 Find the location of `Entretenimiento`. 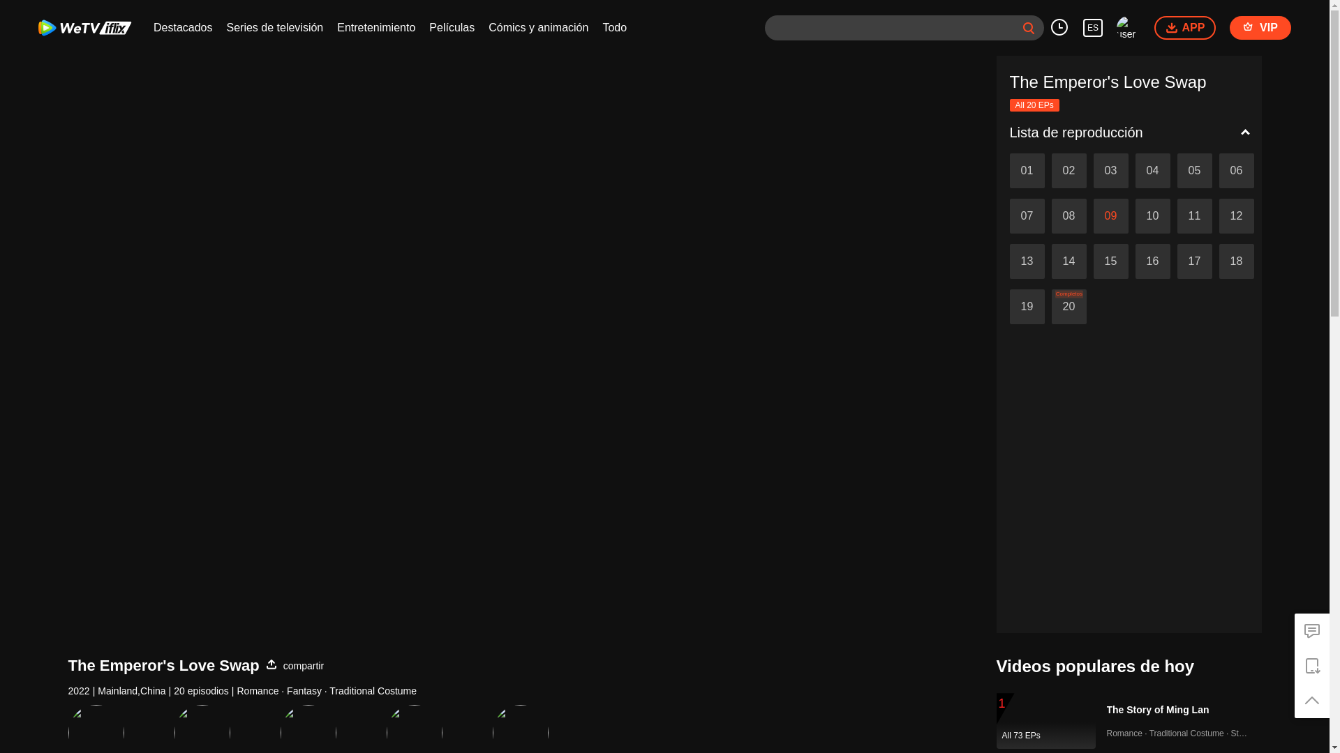

Entretenimiento is located at coordinates (376, 28).